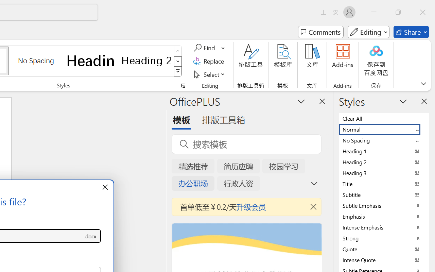 This screenshot has height=272, width=435. I want to click on Close, so click(423, 12).